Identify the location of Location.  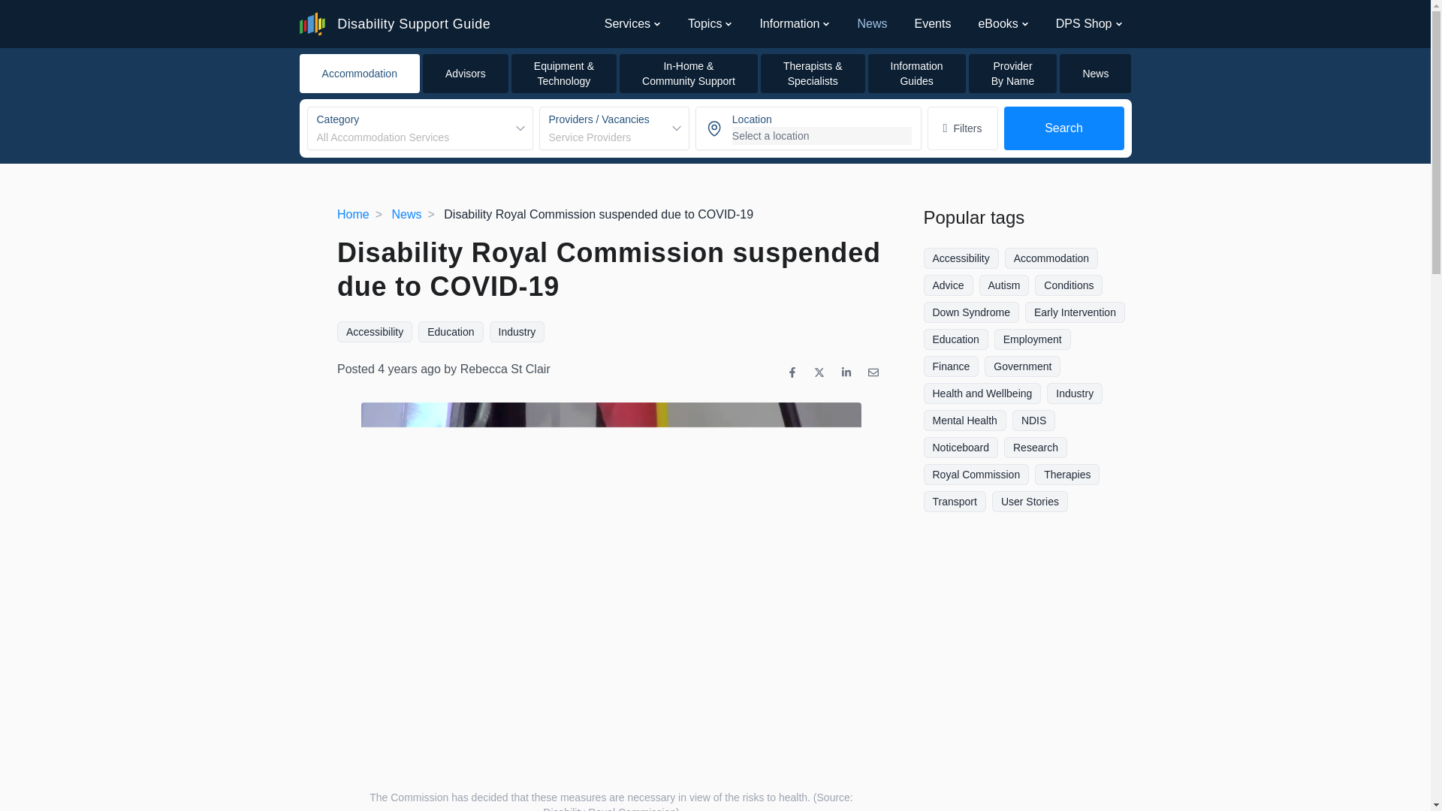
(808, 128).